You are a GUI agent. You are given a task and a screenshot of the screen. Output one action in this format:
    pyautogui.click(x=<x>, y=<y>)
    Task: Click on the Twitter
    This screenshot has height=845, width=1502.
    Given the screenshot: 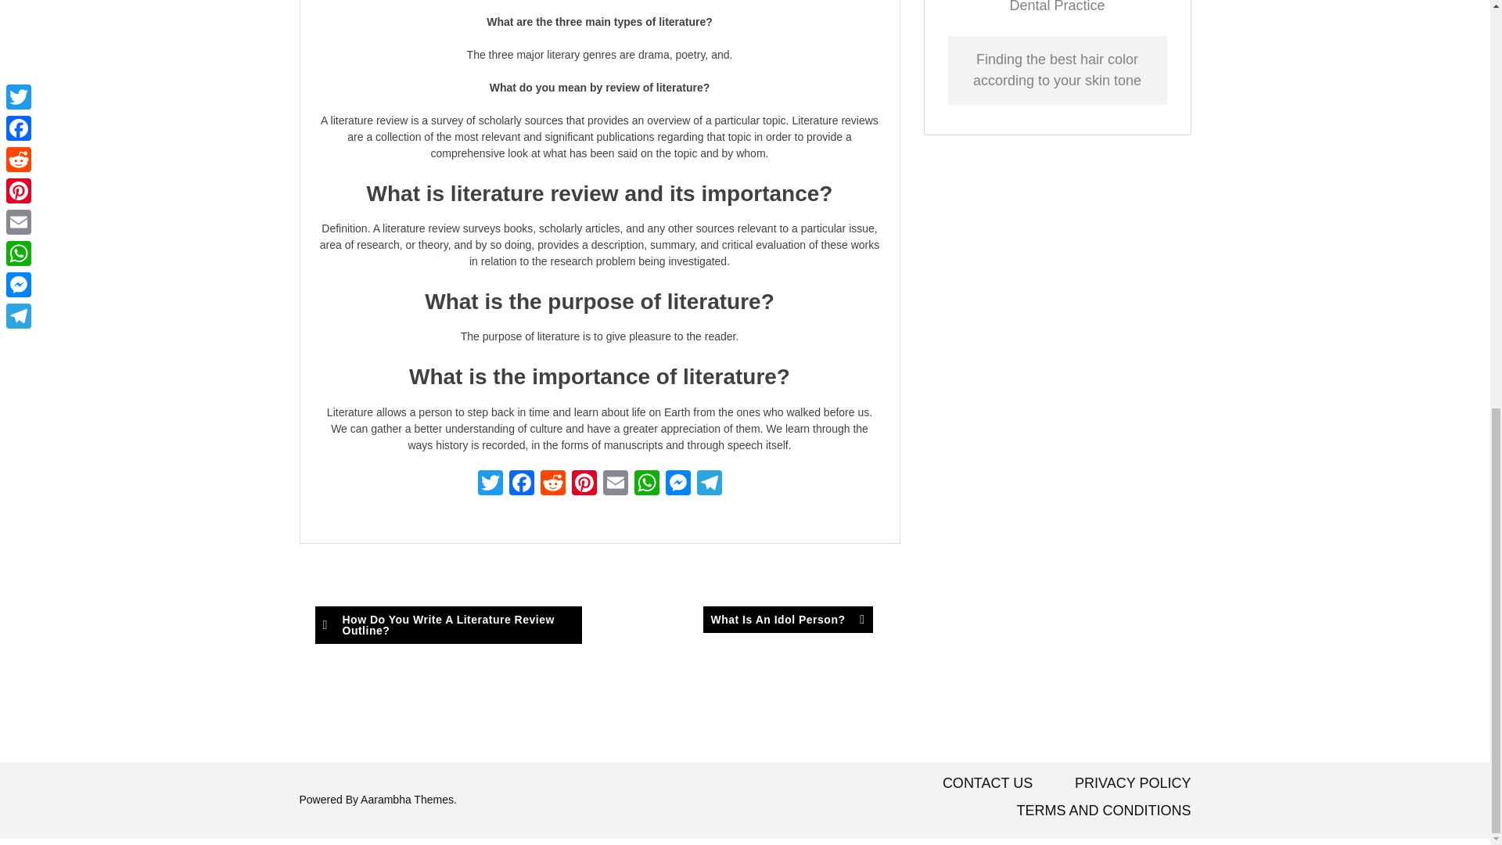 What is the action you would take?
    pyautogui.click(x=490, y=484)
    